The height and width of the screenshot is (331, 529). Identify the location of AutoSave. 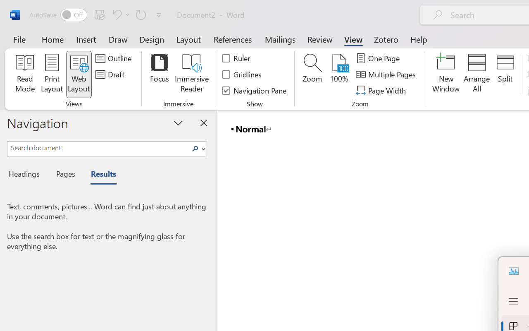
(58, 15).